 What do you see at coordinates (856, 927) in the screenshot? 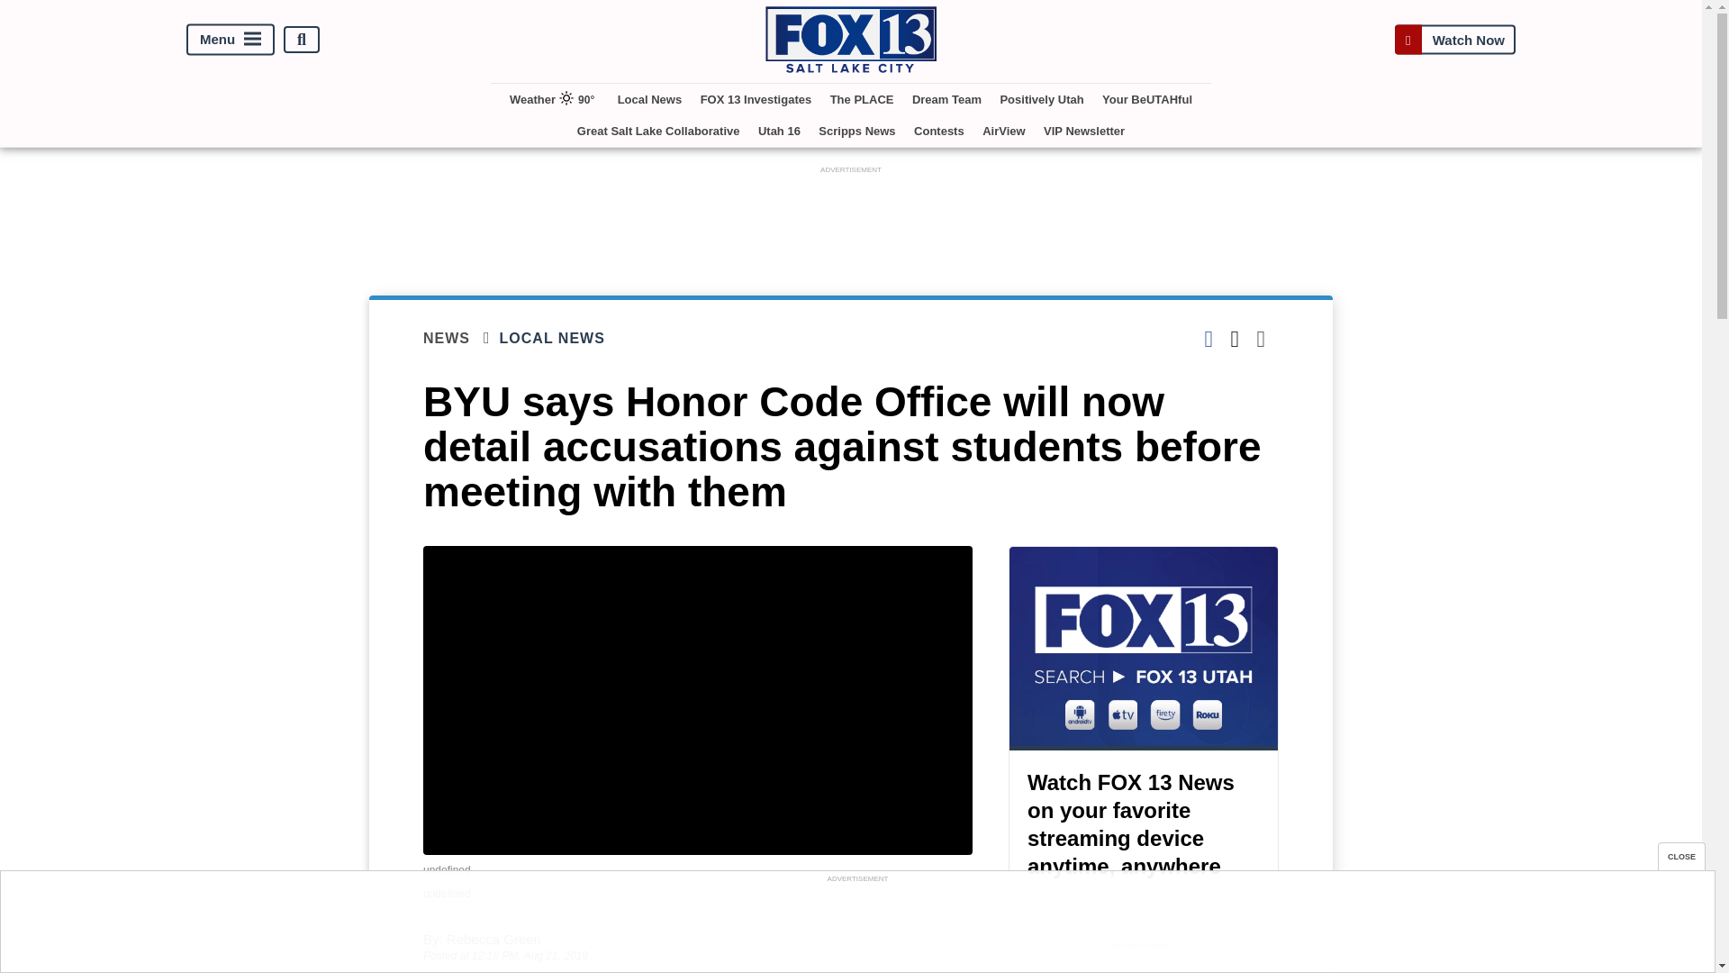
I see `3rd party ad content` at bounding box center [856, 927].